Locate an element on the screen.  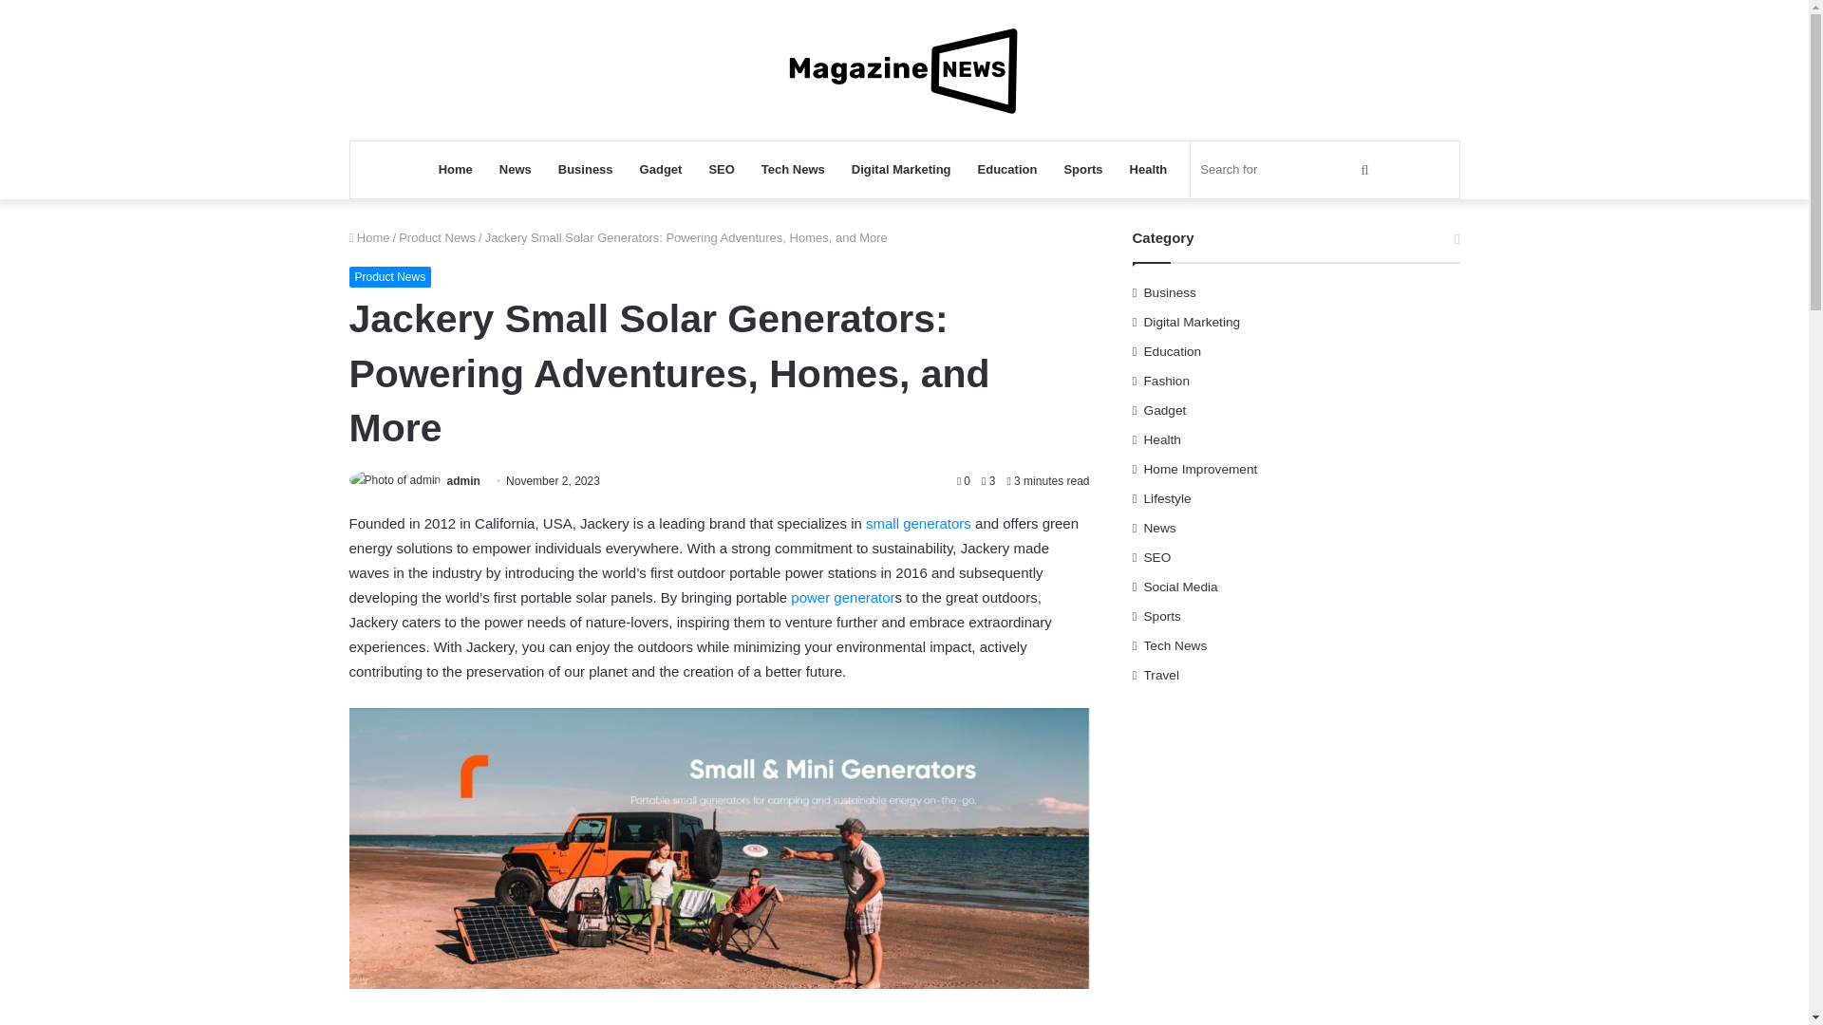
Sports is located at coordinates (1082, 170).